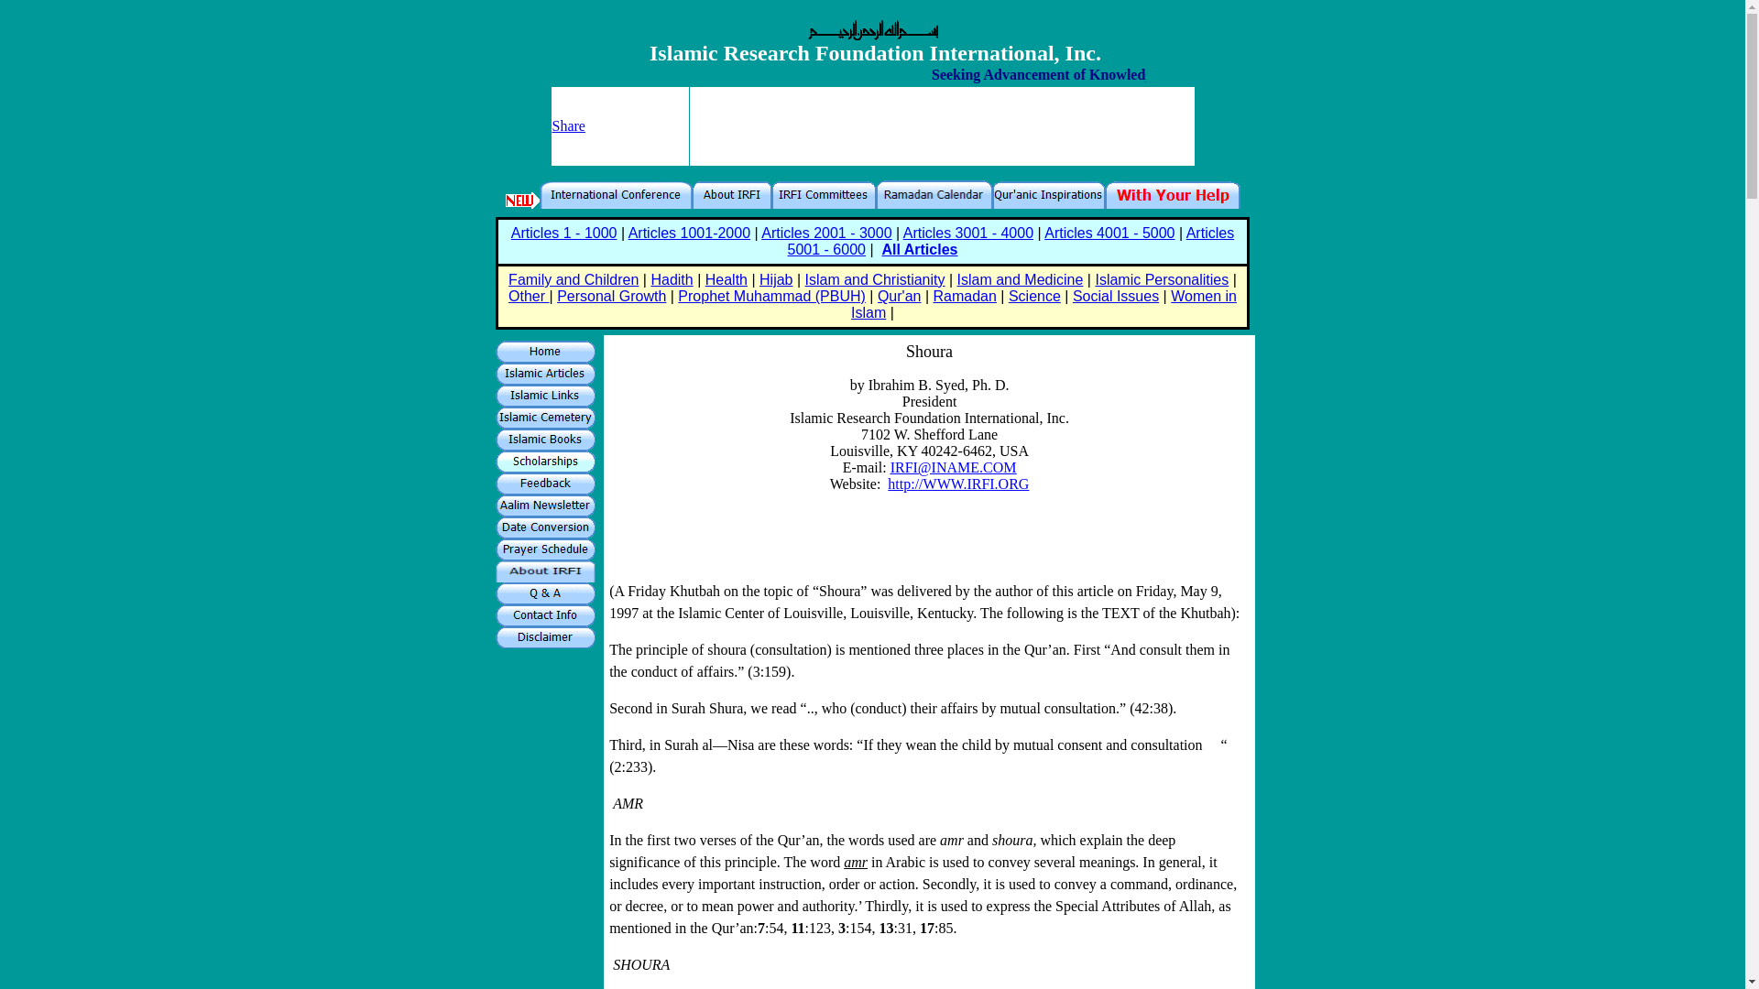  Describe the element at coordinates (918, 249) in the screenshot. I see `All Articles` at that location.